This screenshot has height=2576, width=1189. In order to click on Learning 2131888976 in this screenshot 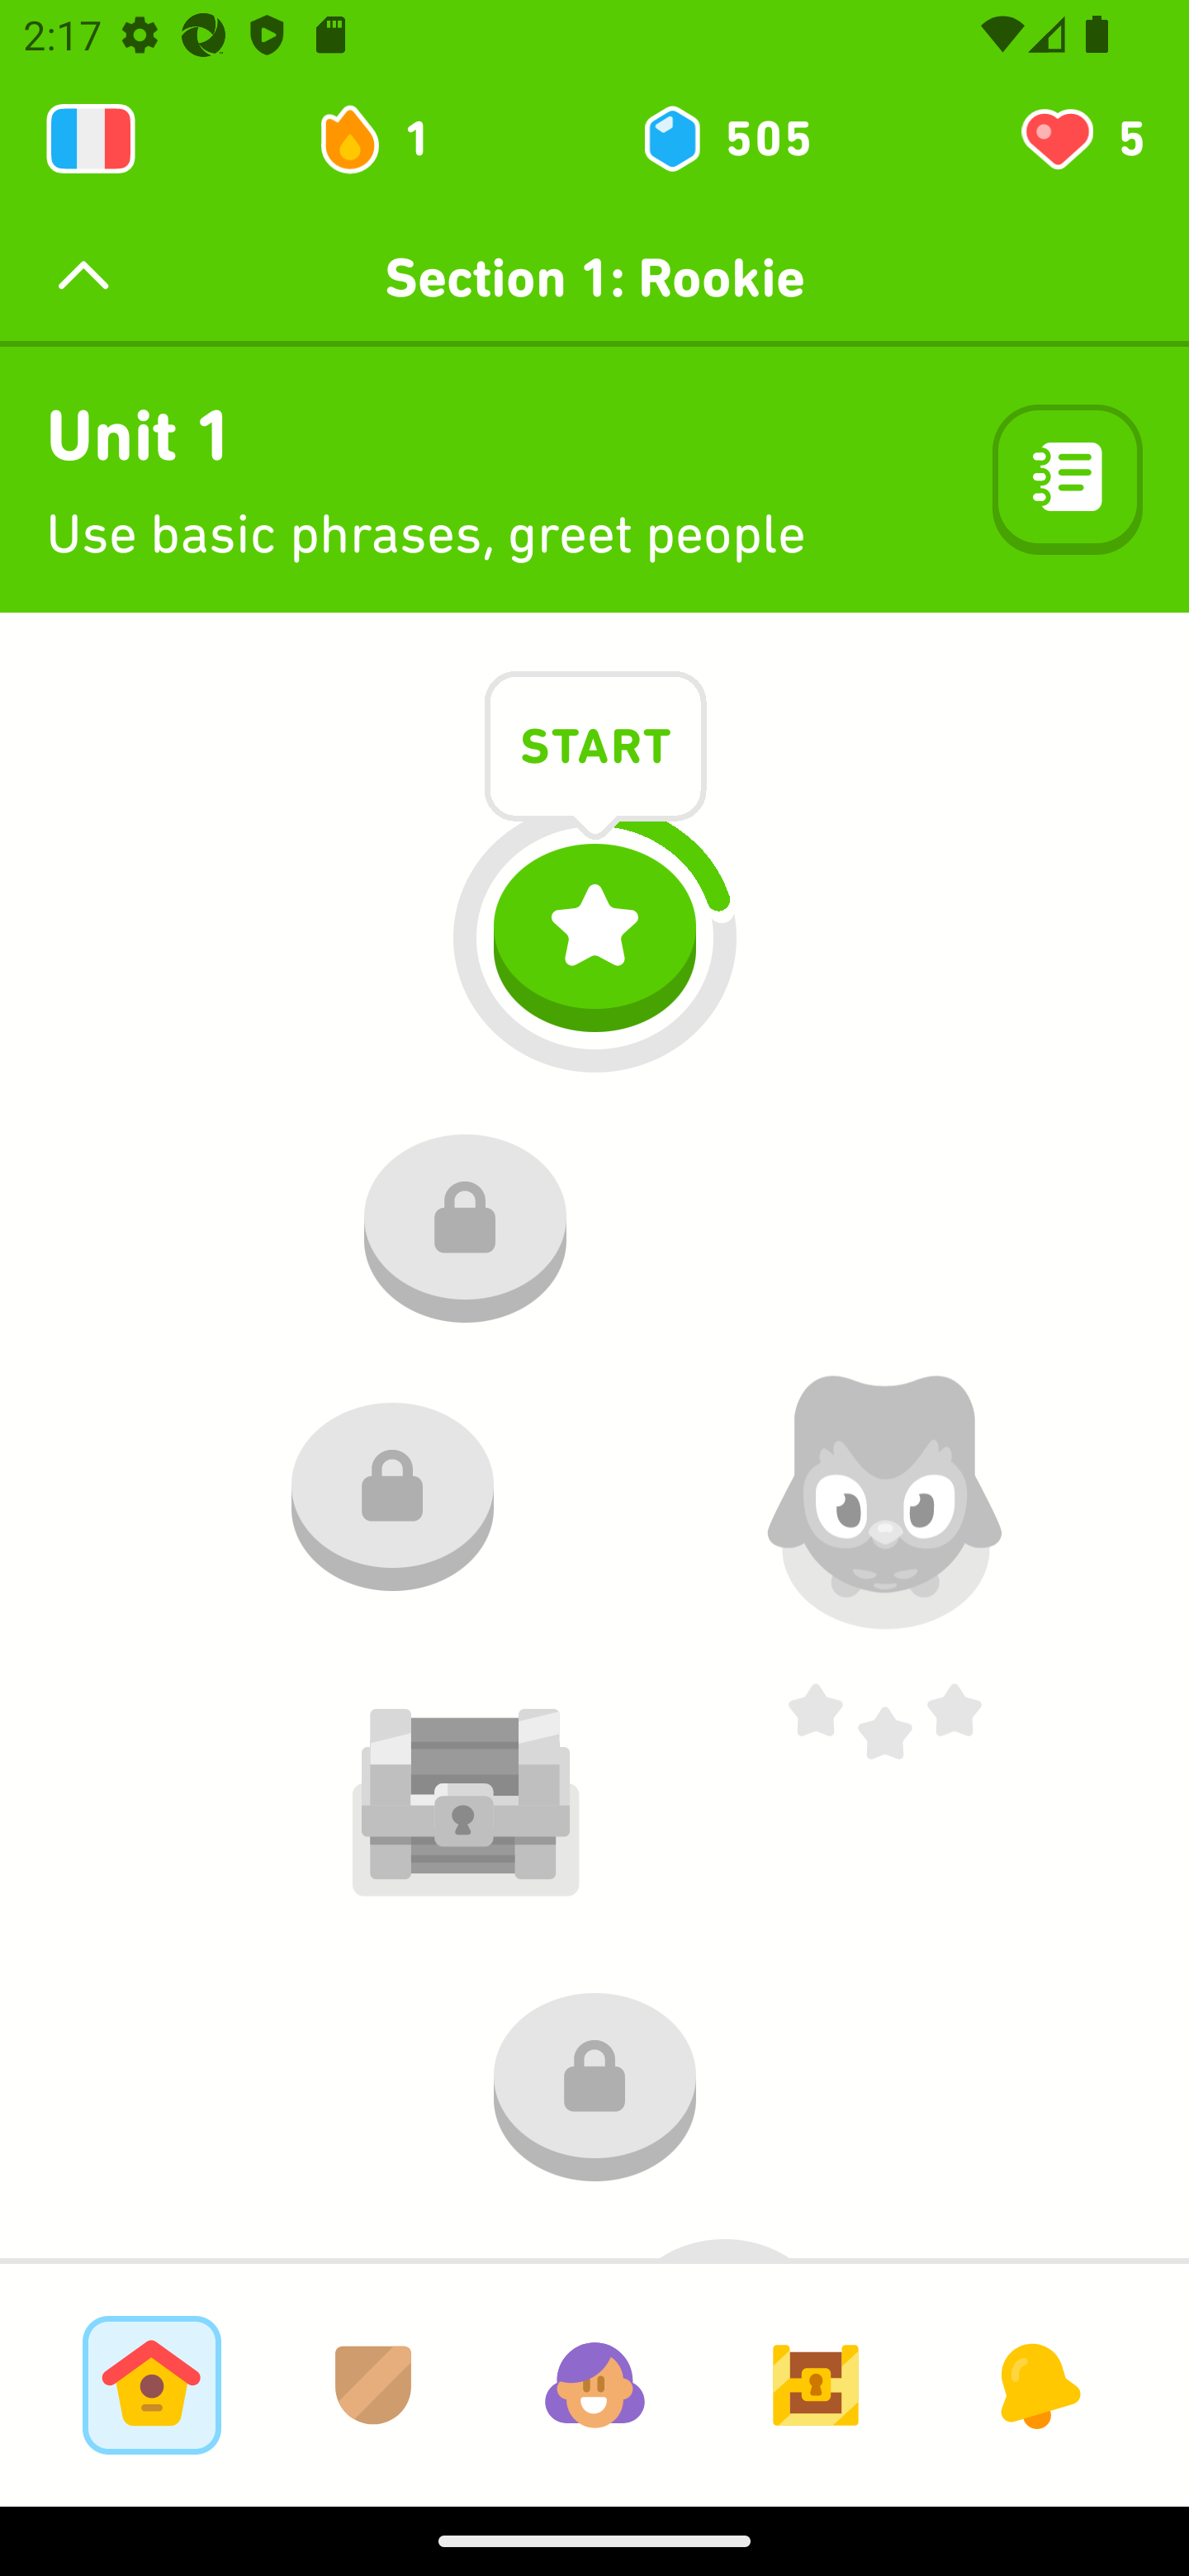, I will do `click(91, 139)`.